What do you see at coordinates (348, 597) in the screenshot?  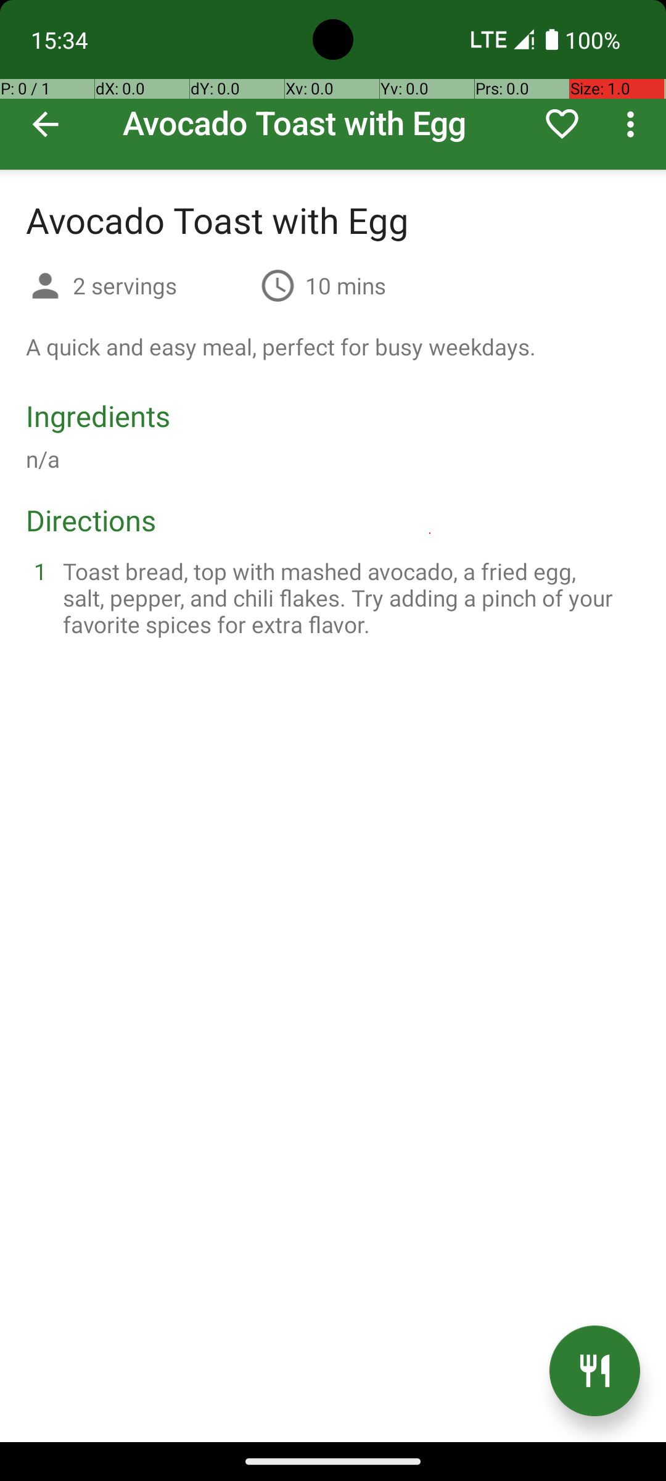 I see `Toast bread, top with mashed avocado, a fried egg, salt, pepper, and chili flakes. Try adding a pinch of your favorite spices for extra flavor.` at bounding box center [348, 597].